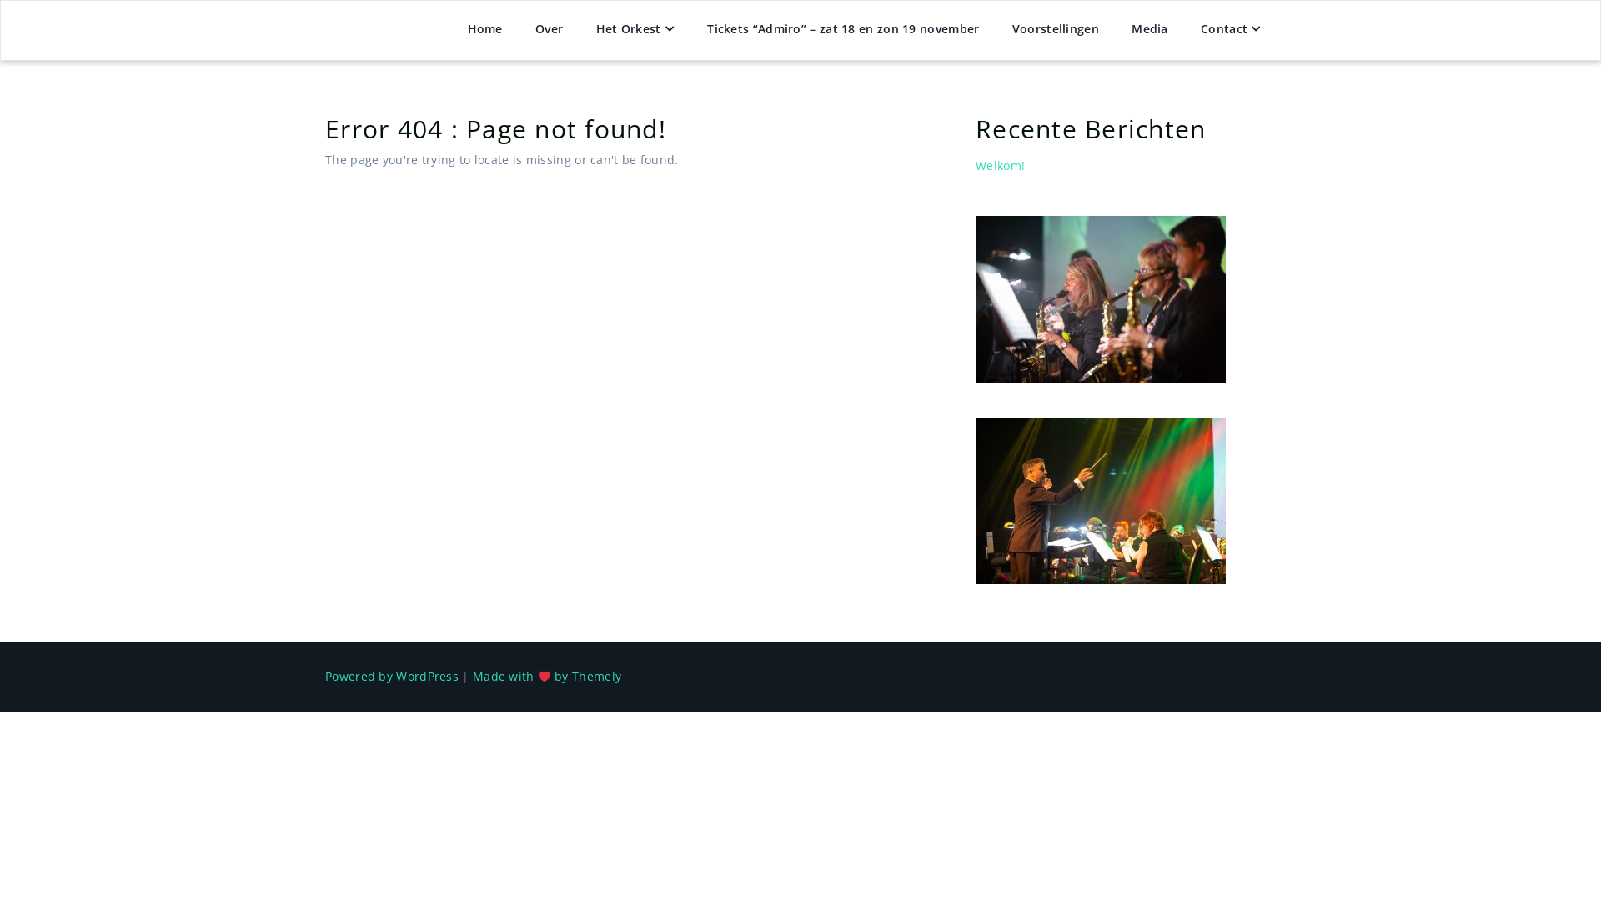 The height and width of the screenshot is (900, 1601). I want to click on Welkom!, so click(1001, 165).